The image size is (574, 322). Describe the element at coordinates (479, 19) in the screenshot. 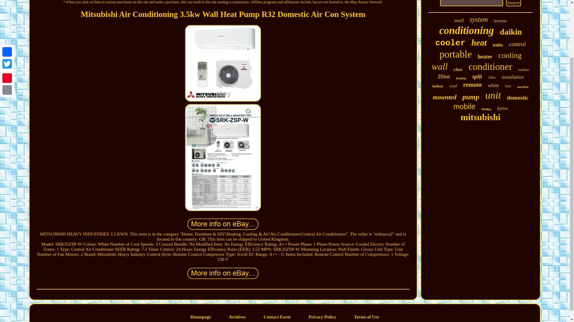

I see `system` at that location.